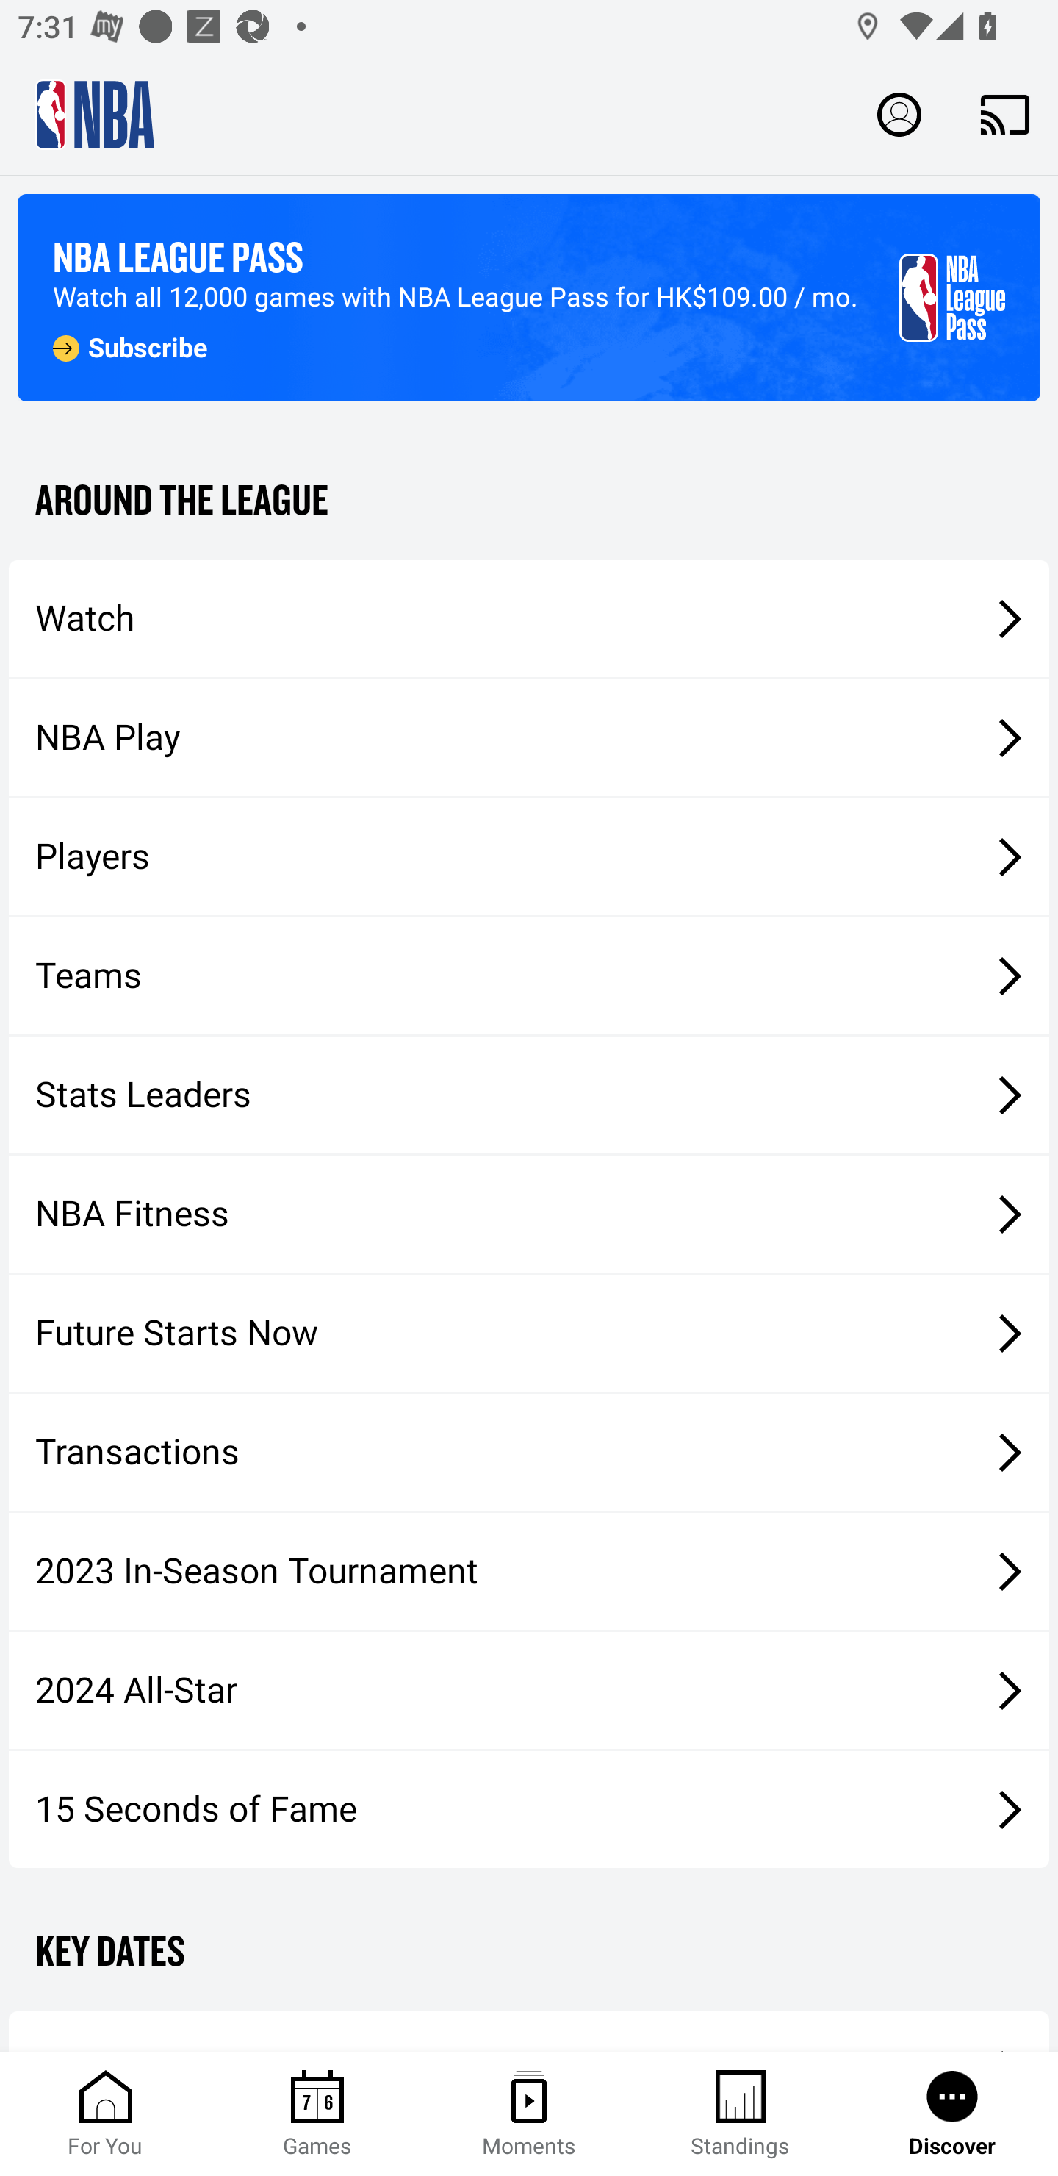 The height and width of the screenshot is (2176, 1058). What do you see at coordinates (529, 1571) in the screenshot?
I see `2023 In-Season Tournament` at bounding box center [529, 1571].